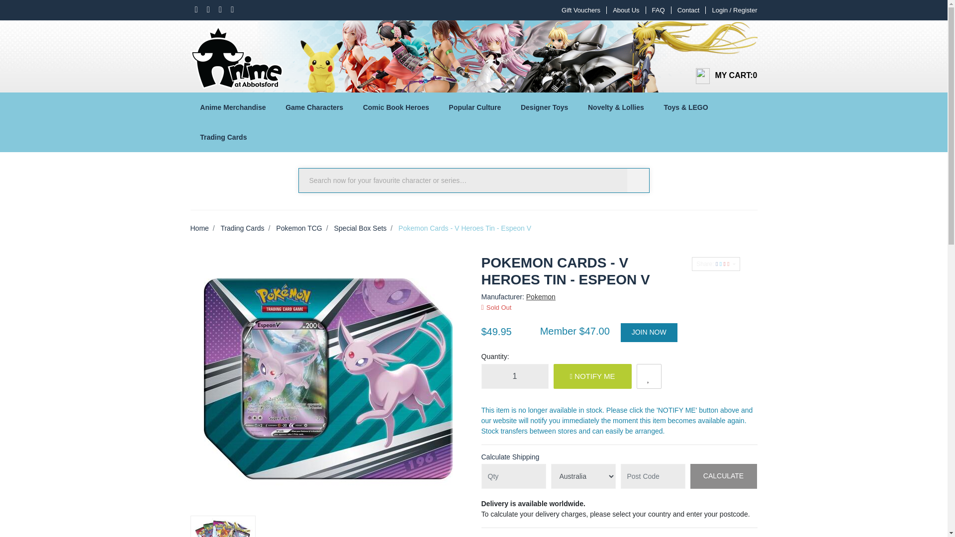 This screenshot has width=955, height=537. I want to click on Login, so click(731, 10).